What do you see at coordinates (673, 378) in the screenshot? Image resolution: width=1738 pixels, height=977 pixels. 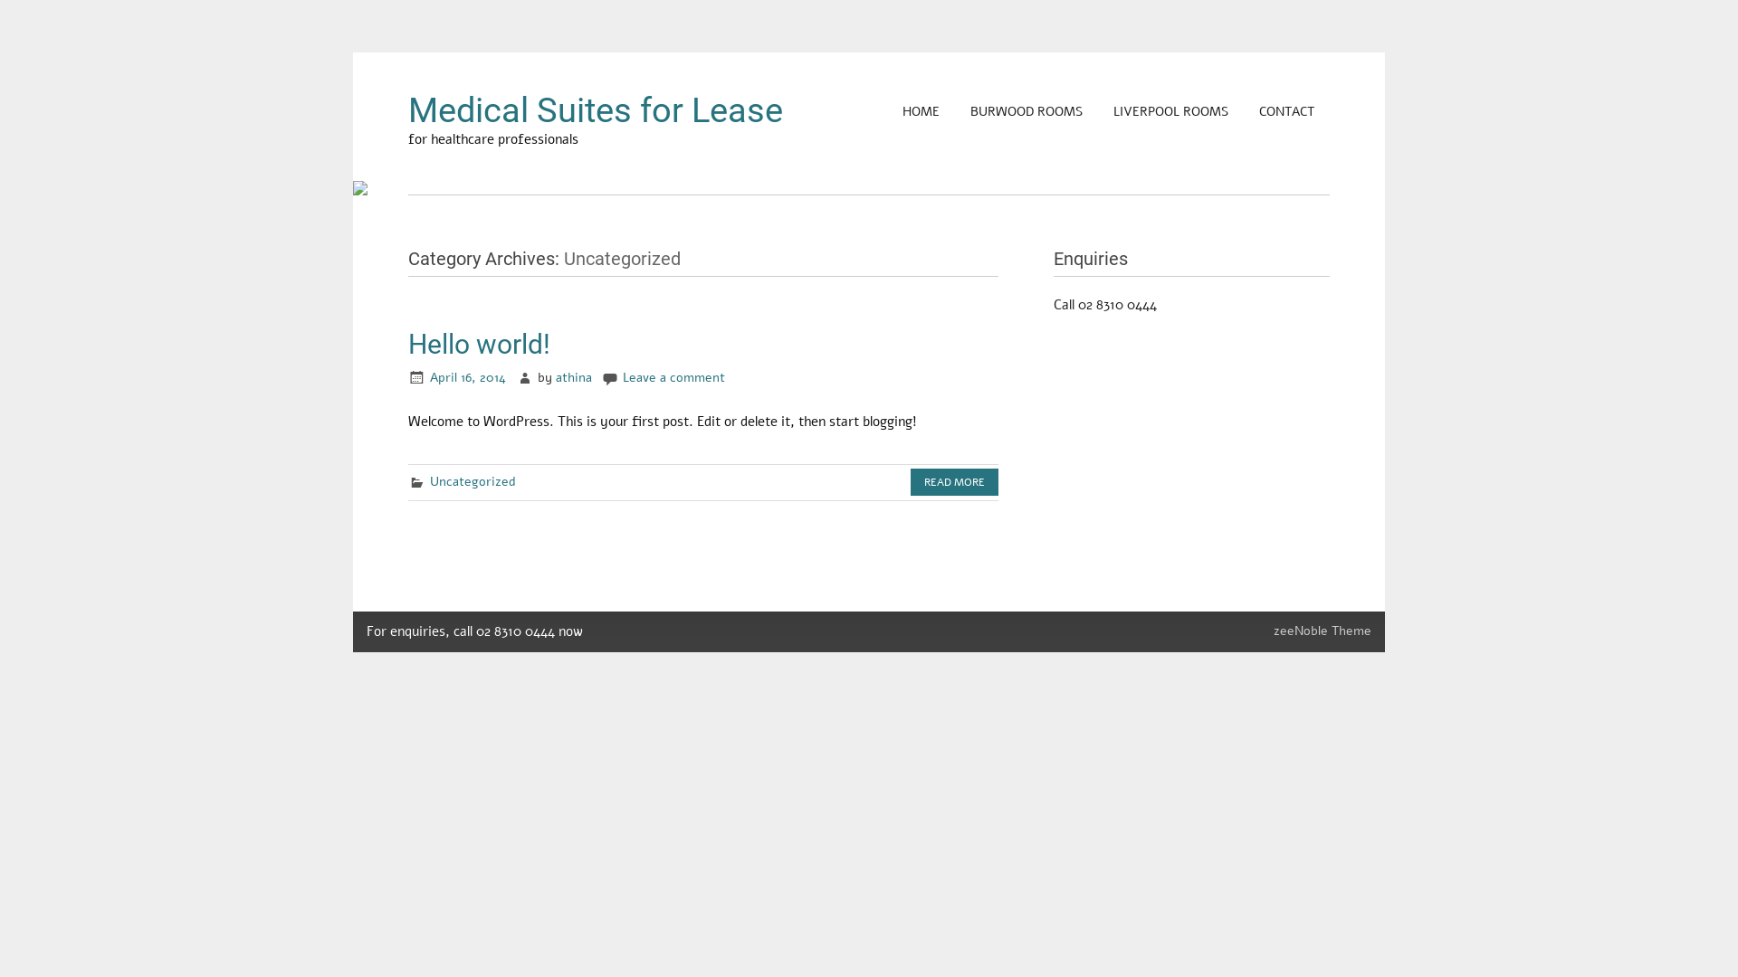 I see `Leave a comment` at bounding box center [673, 378].